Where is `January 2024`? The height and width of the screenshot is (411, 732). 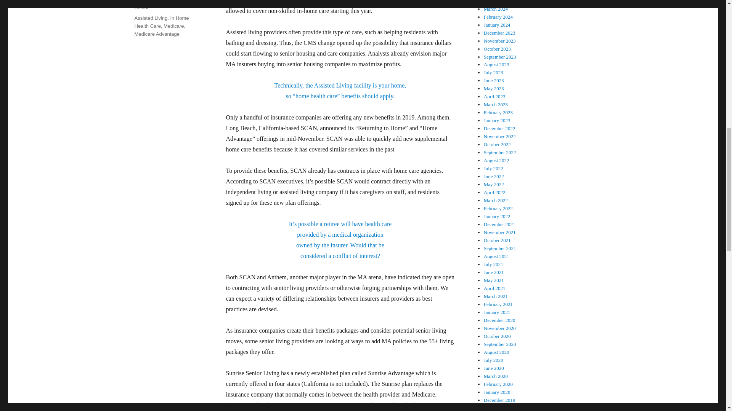
January 2024 is located at coordinates (497, 25).